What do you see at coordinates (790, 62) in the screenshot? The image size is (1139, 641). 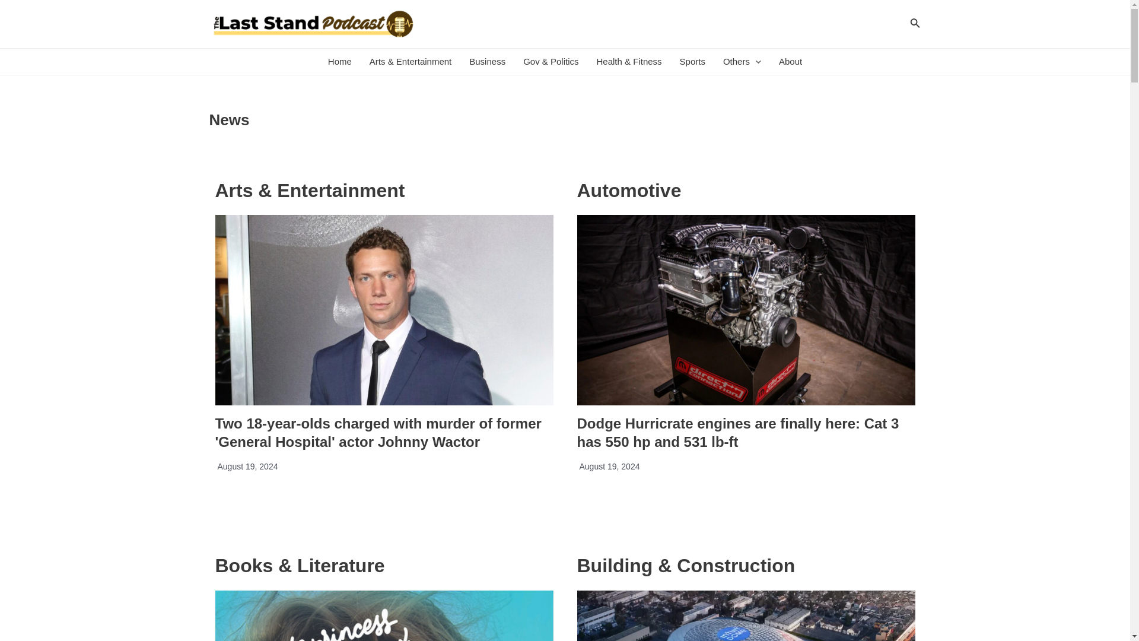 I see `About` at bounding box center [790, 62].